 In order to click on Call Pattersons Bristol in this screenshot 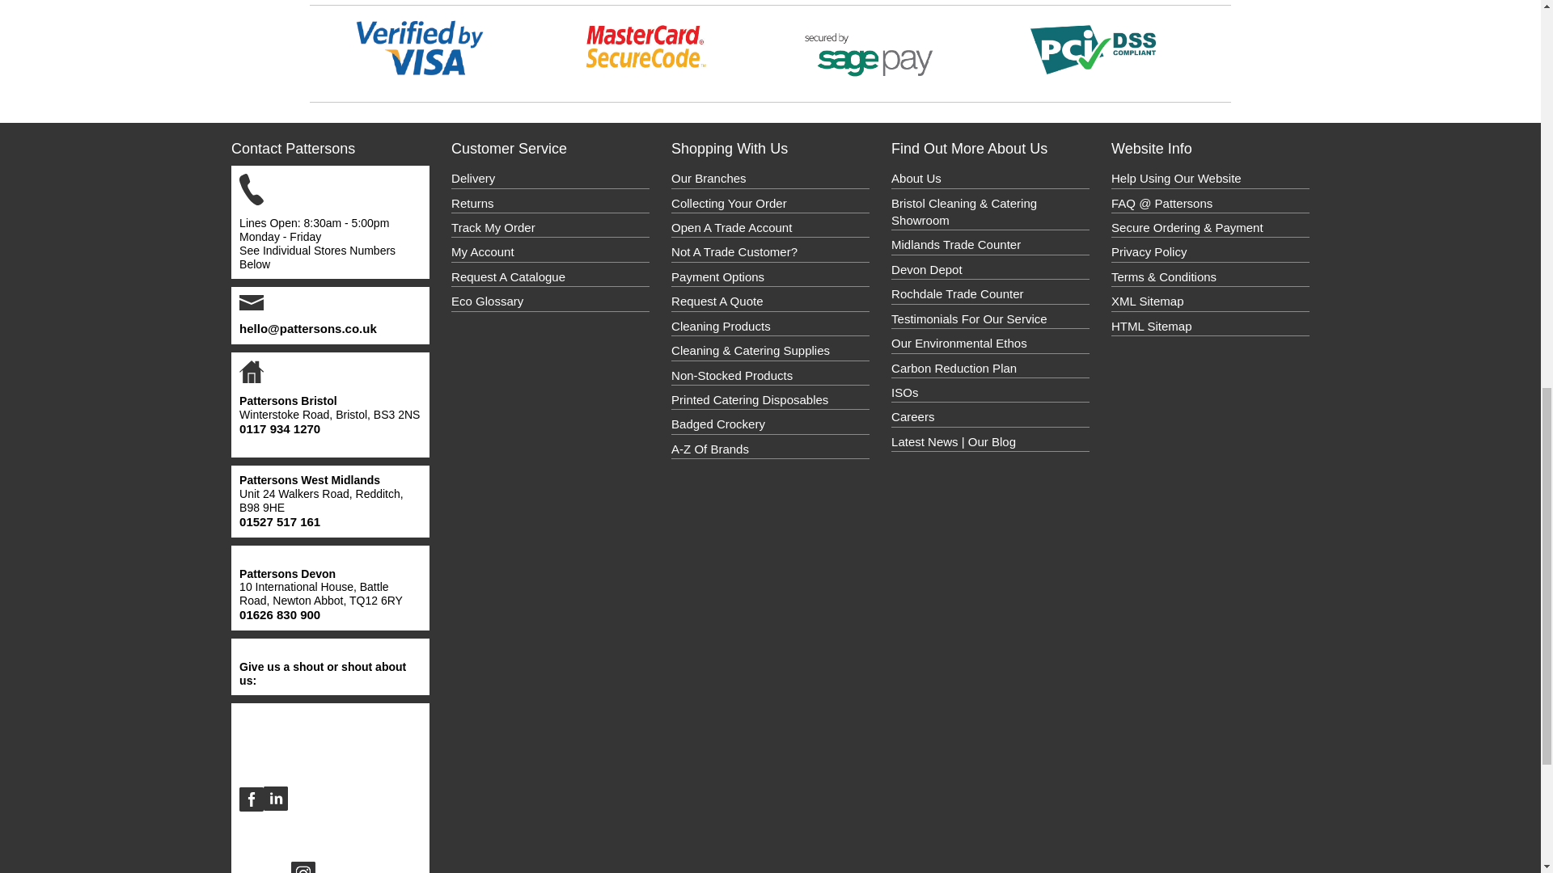, I will do `click(279, 428)`.